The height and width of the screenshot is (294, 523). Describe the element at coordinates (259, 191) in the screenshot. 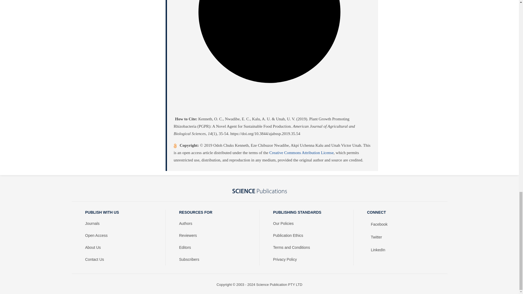

I see `Science Publications` at that location.